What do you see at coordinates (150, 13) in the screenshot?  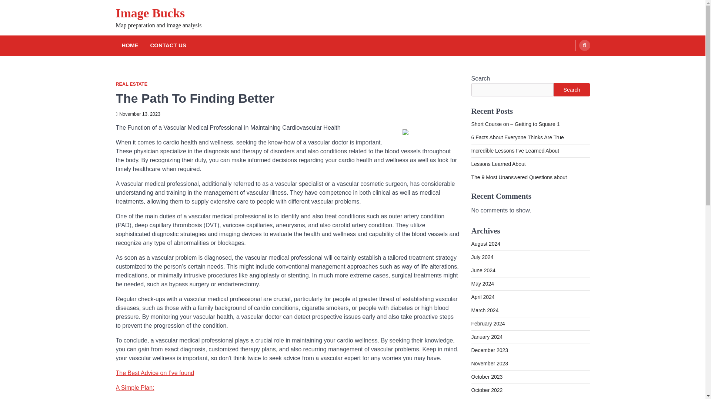 I see `Image Bucks` at bounding box center [150, 13].